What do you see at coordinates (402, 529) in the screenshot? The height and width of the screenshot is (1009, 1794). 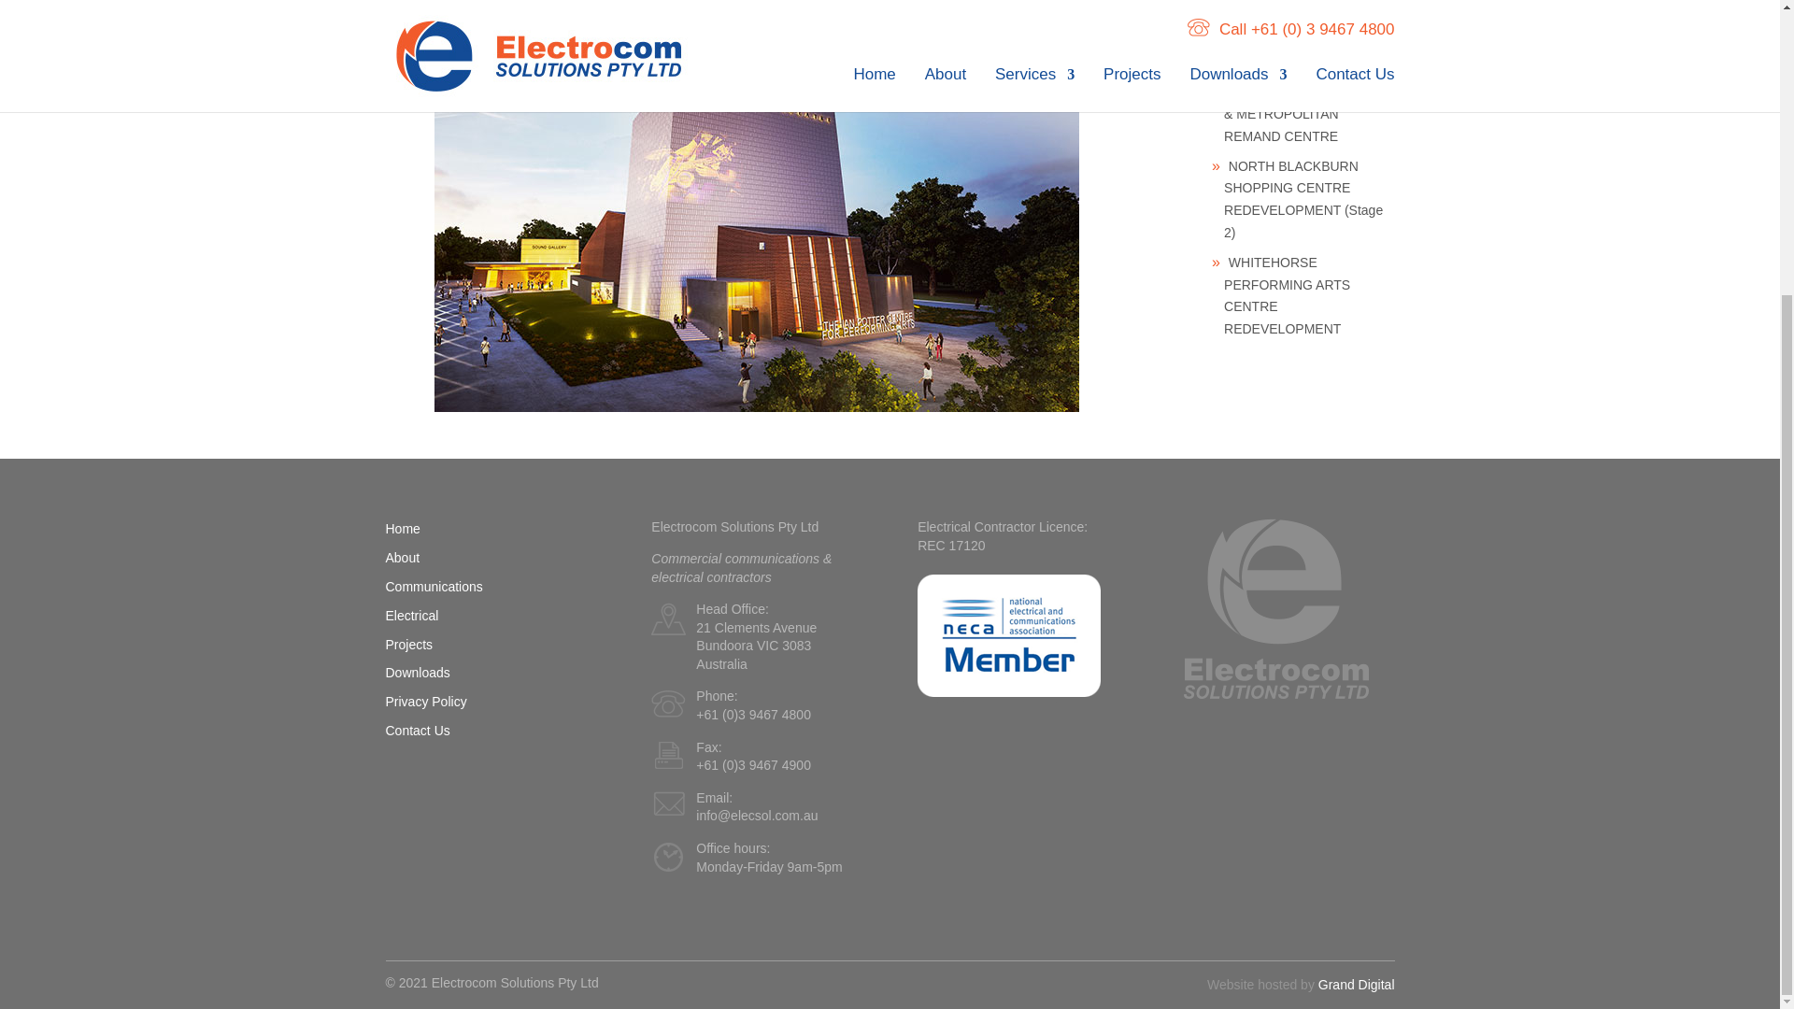 I see `Home` at bounding box center [402, 529].